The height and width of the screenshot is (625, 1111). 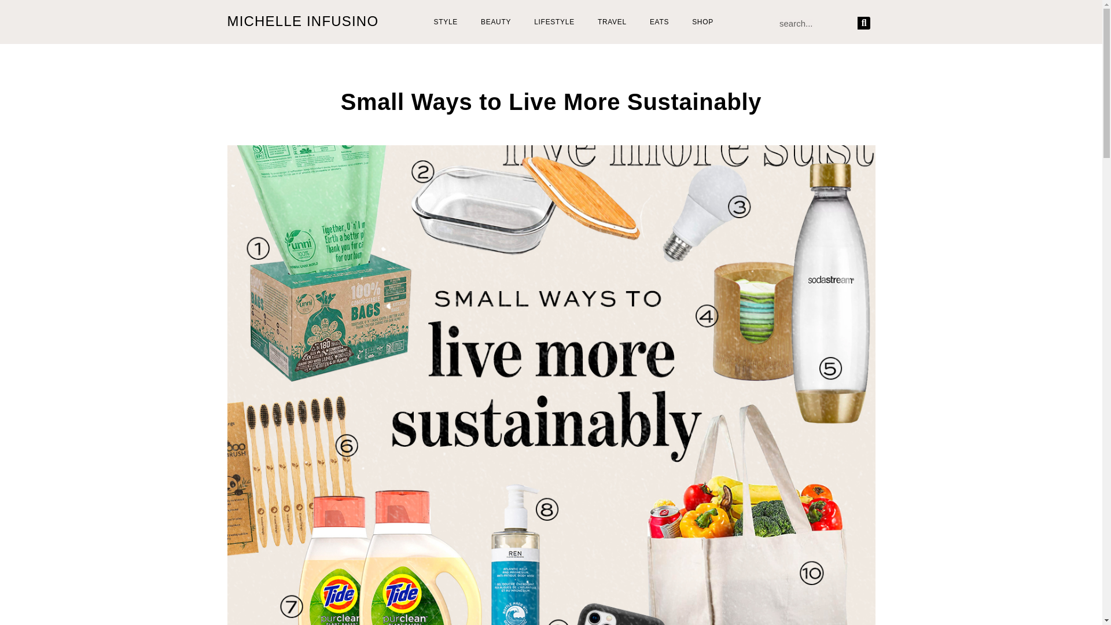 What do you see at coordinates (612, 22) in the screenshot?
I see `TRAVEL` at bounding box center [612, 22].